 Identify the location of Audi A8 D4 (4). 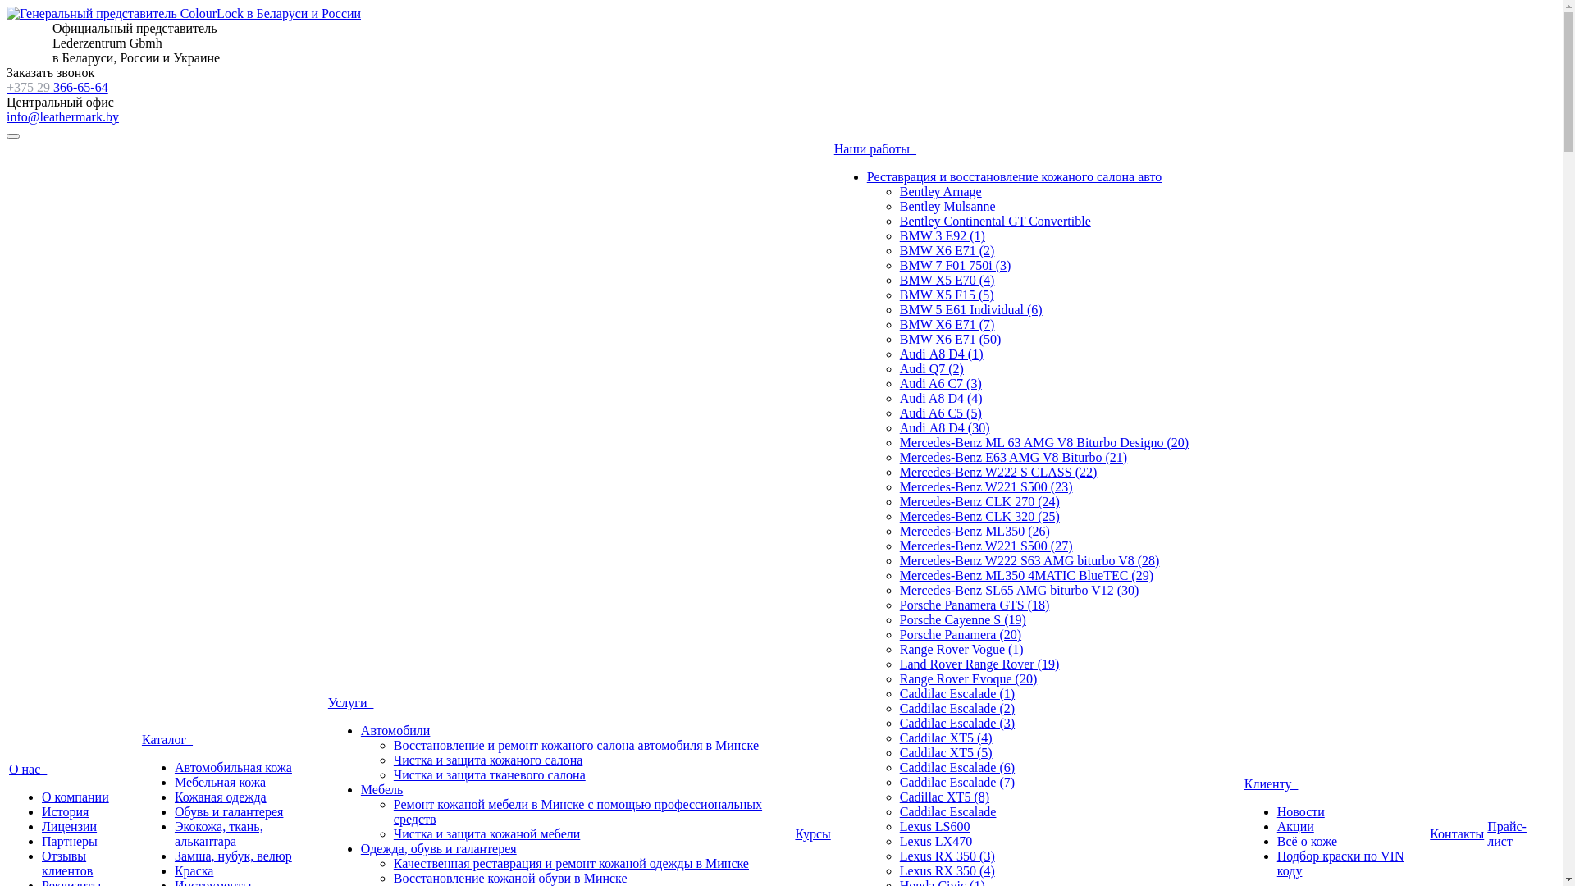
(942, 399).